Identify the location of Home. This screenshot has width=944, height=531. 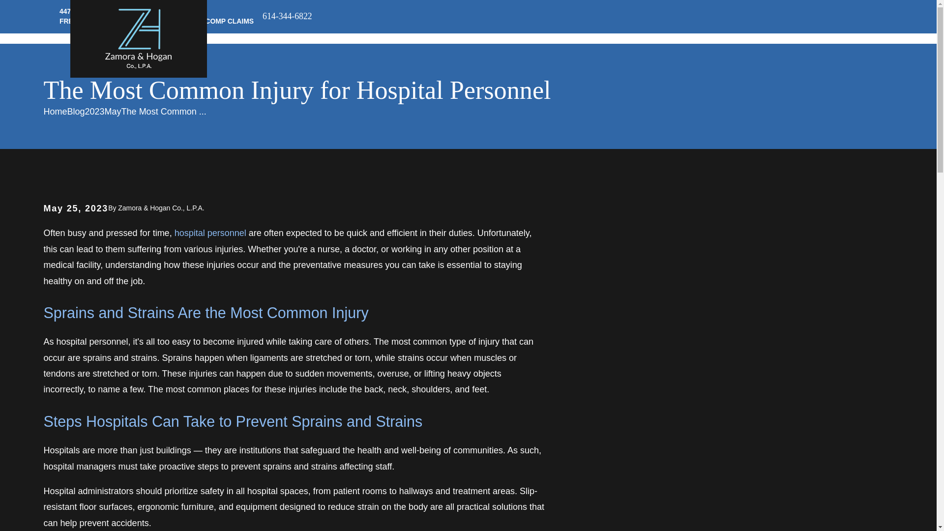
(138, 39).